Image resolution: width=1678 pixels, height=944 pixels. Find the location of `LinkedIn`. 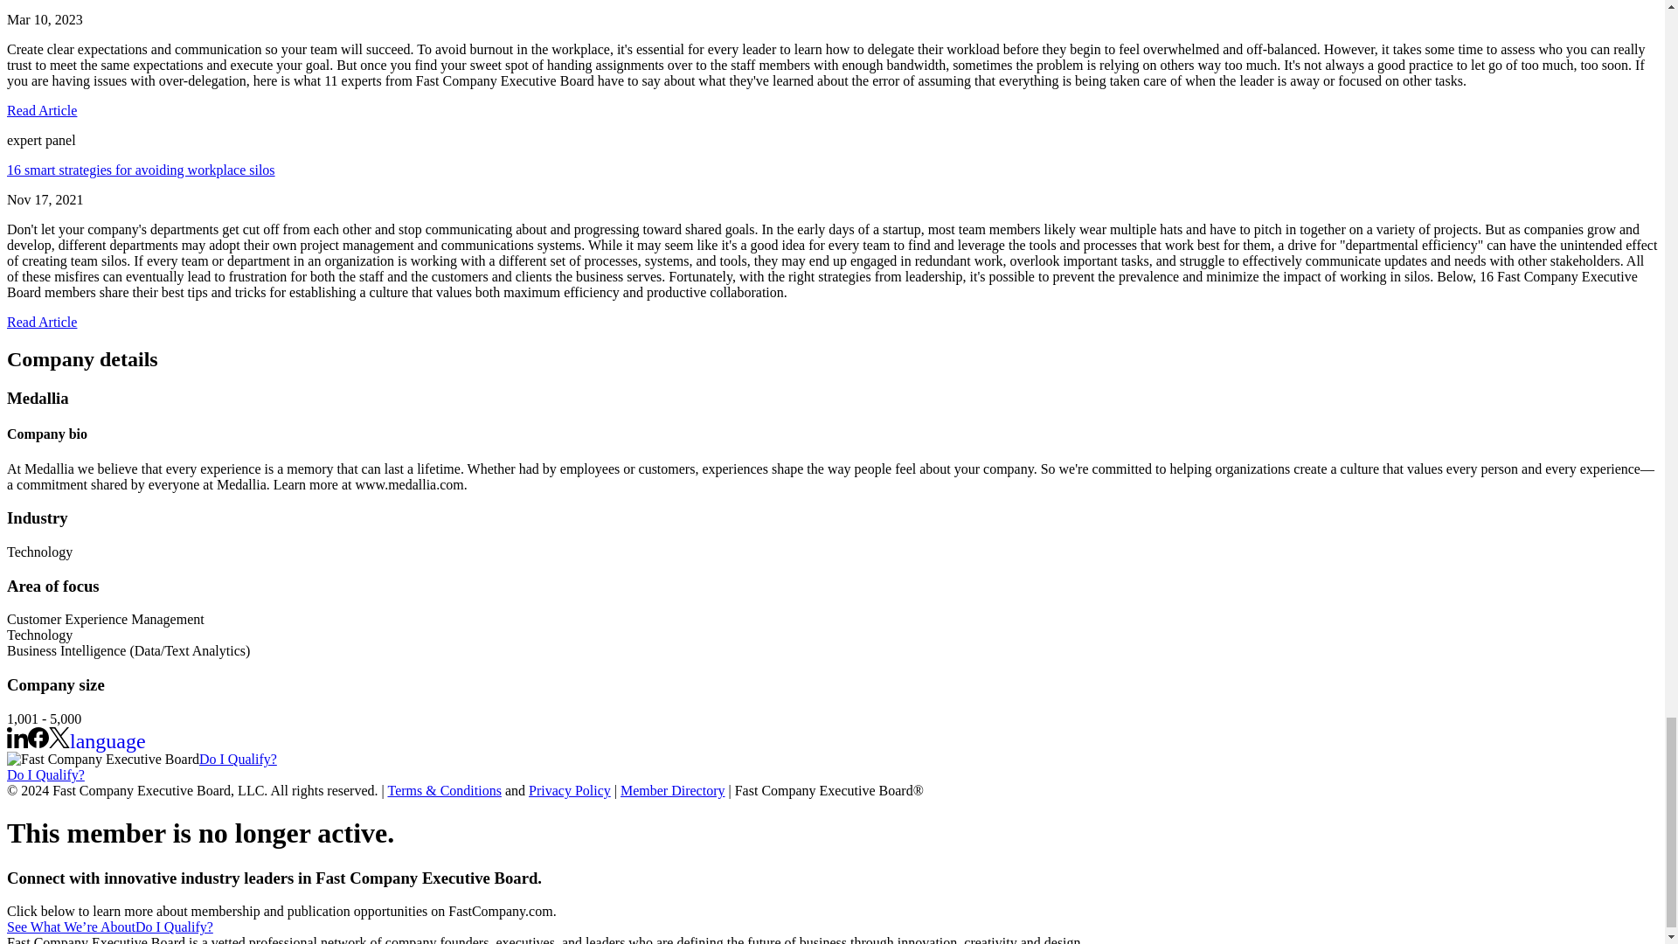

LinkedIn is located at coordinates (17, 743).